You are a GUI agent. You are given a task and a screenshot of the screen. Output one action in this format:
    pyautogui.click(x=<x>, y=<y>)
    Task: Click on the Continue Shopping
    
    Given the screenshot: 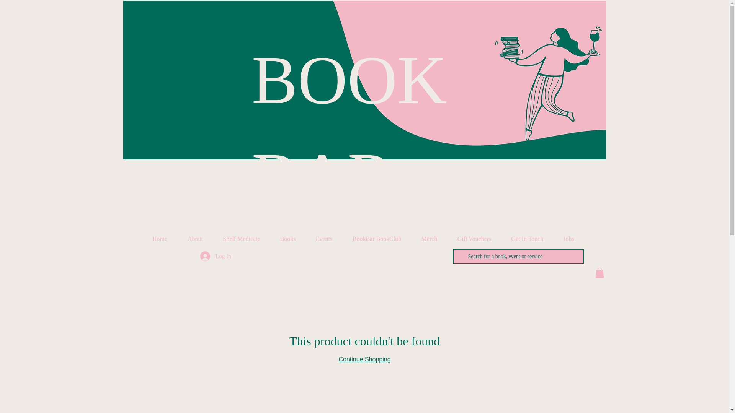 What is the action you would take?
    pyautogui.click(x=364, y=359)
    